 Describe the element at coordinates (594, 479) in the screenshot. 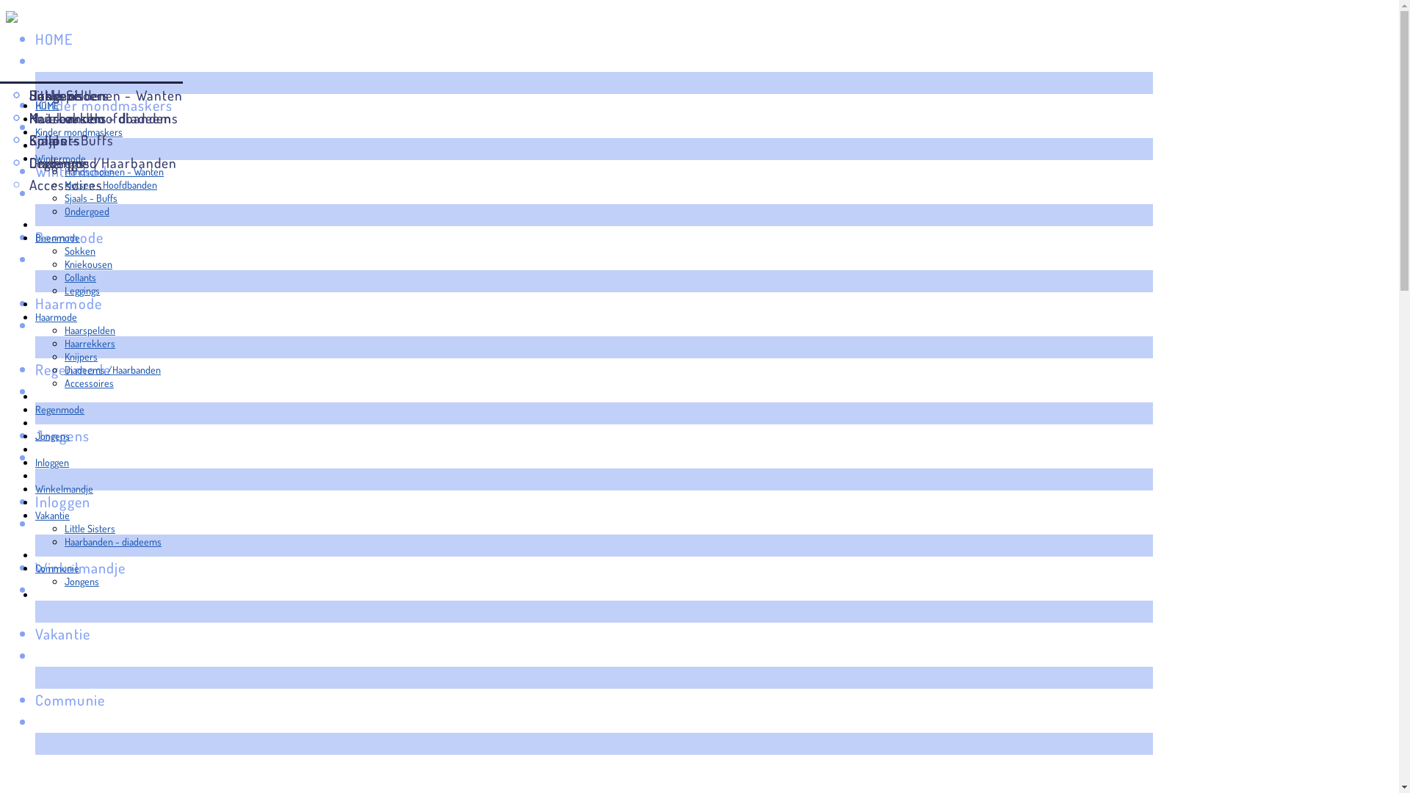

I see ` ` at that location.